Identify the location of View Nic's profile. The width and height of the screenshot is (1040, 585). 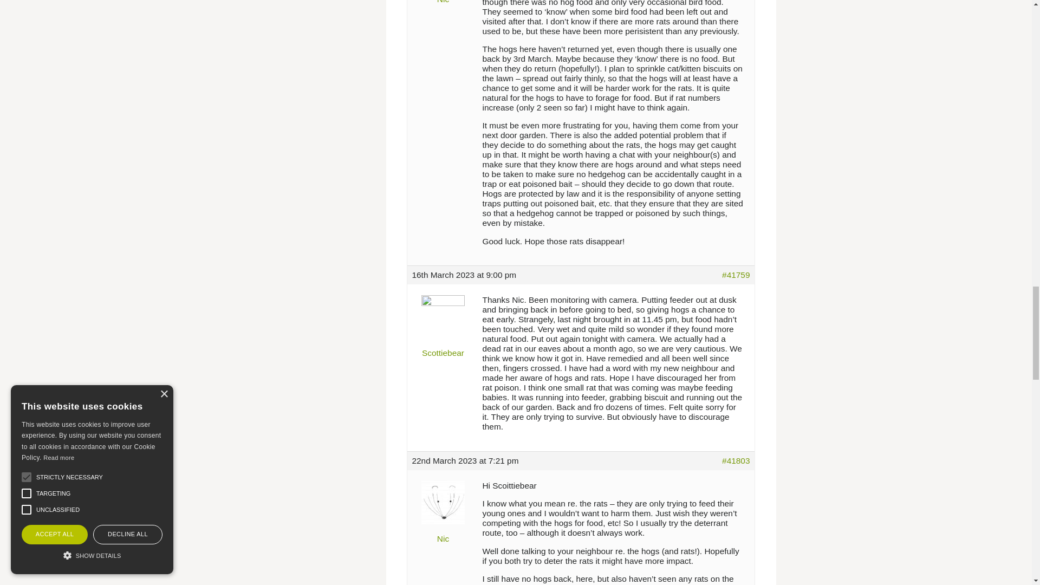
(443, 2).